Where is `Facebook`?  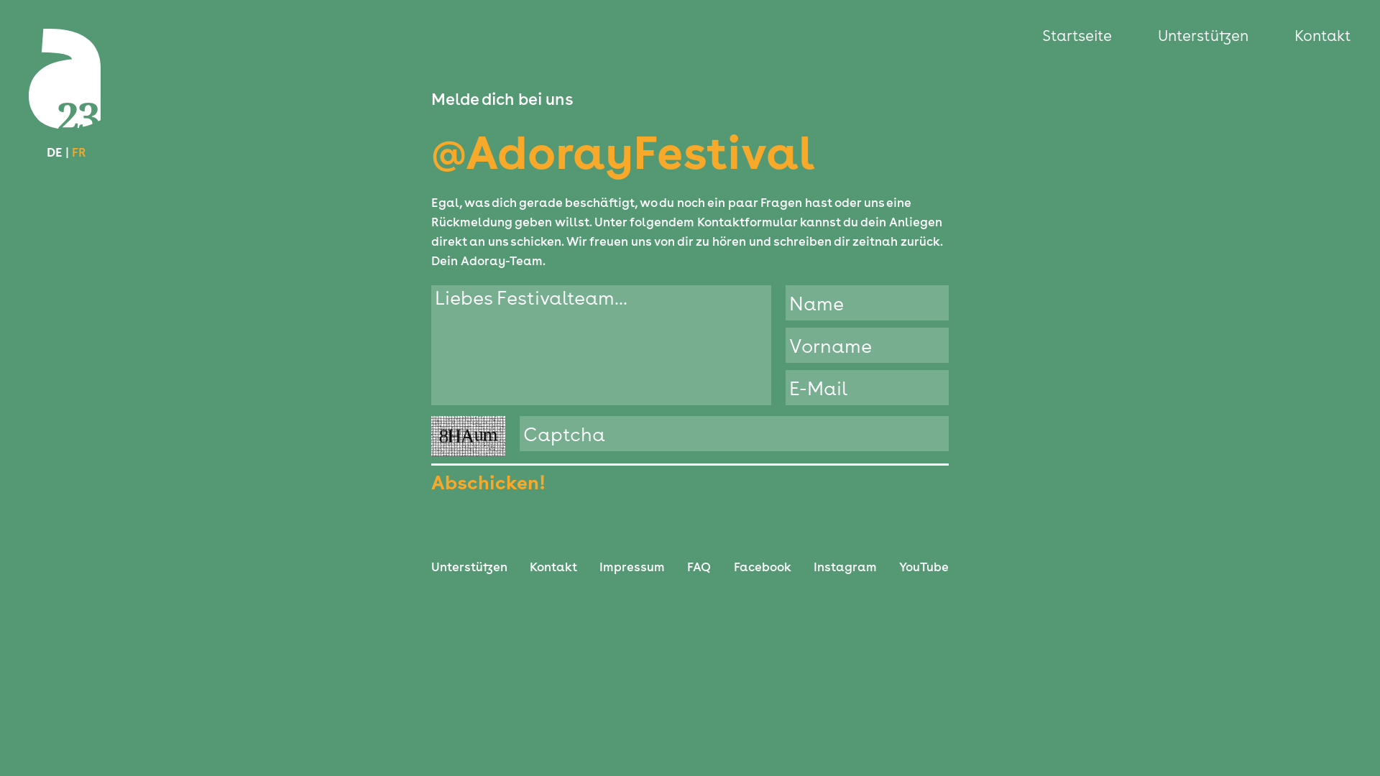
Facebook is located at coordinates (763, 567).